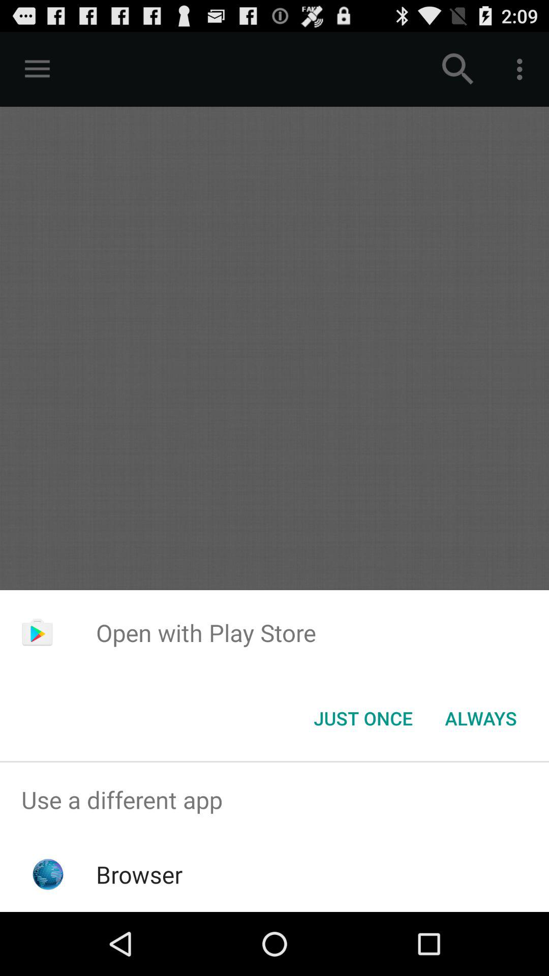 Image resolution: width=549 pixels, height=976 pixels. What do you see at coordinates (363, 718) in the screenshot?
I see `tap item next to always item` at bounding box center [363, 718].